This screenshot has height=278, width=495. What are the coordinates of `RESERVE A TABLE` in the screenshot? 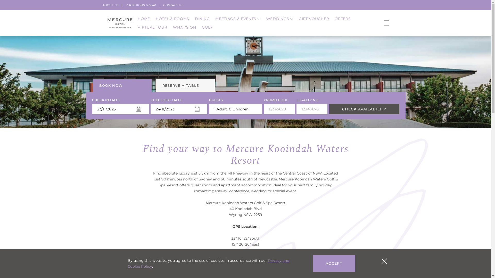 It's located at (185, 85).